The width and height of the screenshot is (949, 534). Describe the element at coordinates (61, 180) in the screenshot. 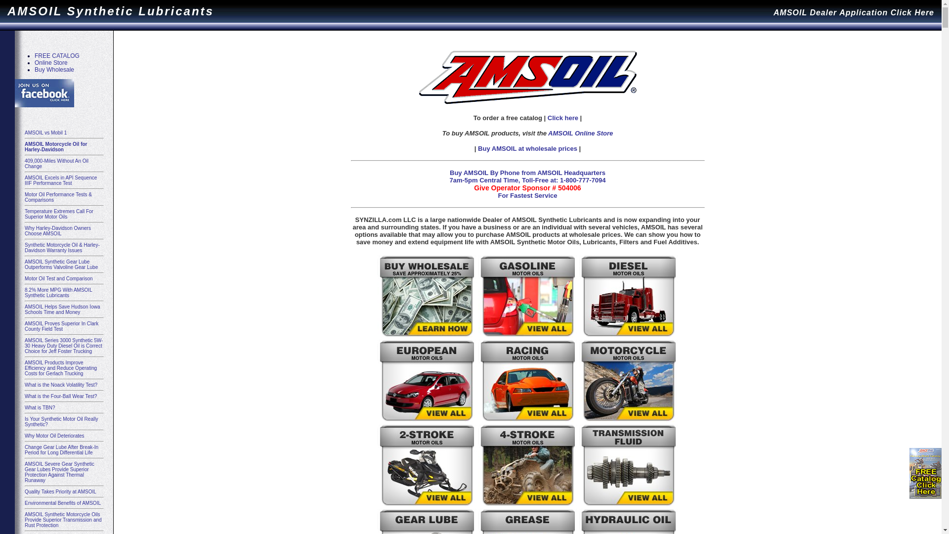

I see `AMSOIL Excels in API Sequence IIIF Performance Test` at that location.